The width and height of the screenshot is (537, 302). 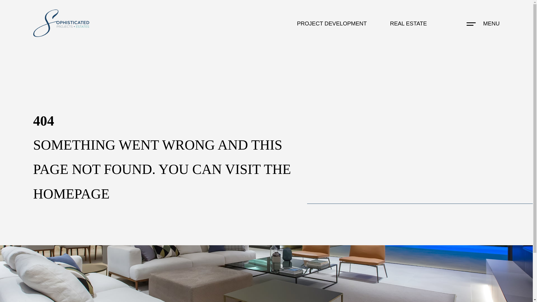 I want to click on REAL ESTATE, so click(x=408, y=23).